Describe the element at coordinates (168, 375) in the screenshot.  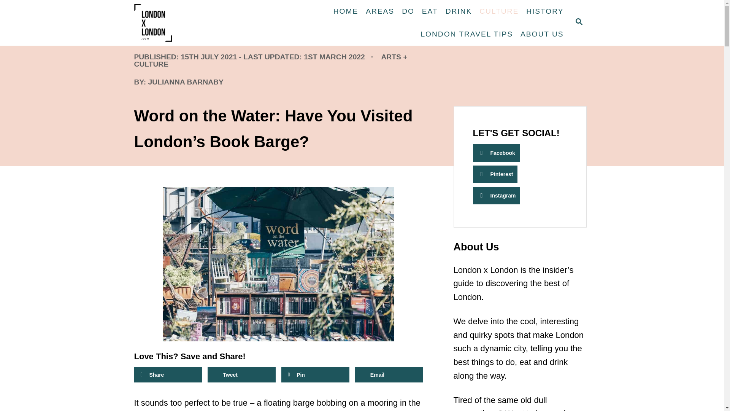
I see `Share` at that location.